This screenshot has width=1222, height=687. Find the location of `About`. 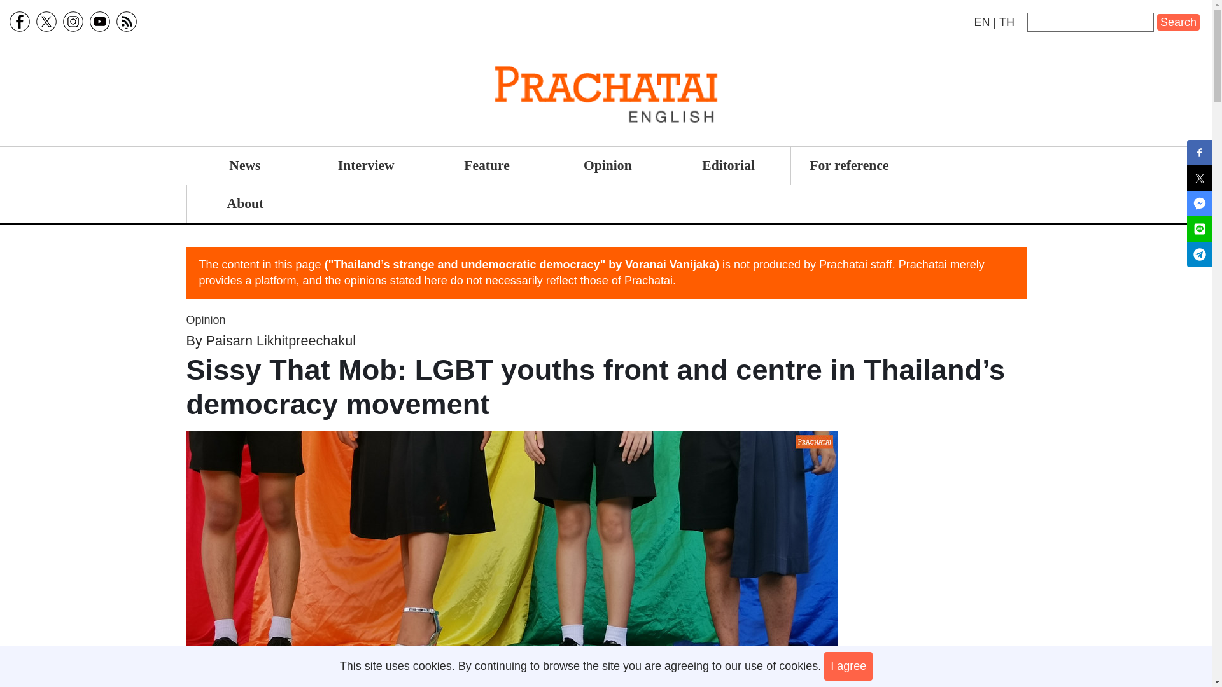

About is located at coordinates (246, 204).